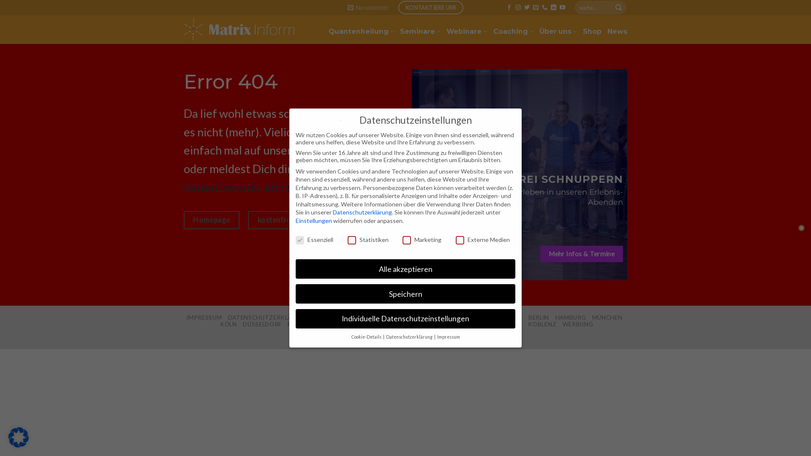  Describe the element at coordinates (518, 8) in the screenshot. I see `Auf Instagram folgen` at that location.